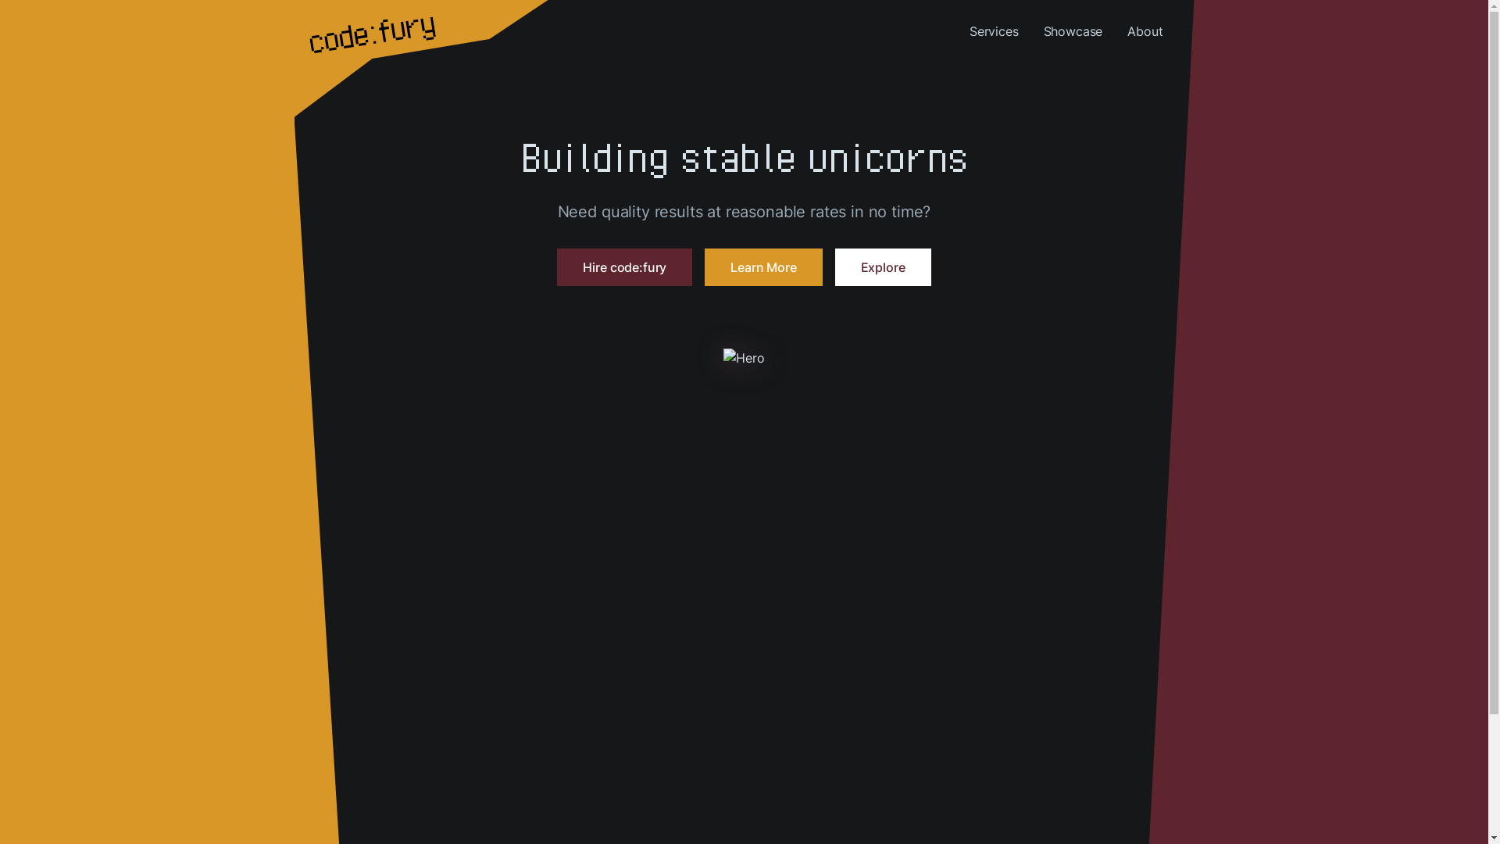  What do you see at coordinates (763, 267) in the screenshot?
I see `Learn More` at bounding box center [763, 267].